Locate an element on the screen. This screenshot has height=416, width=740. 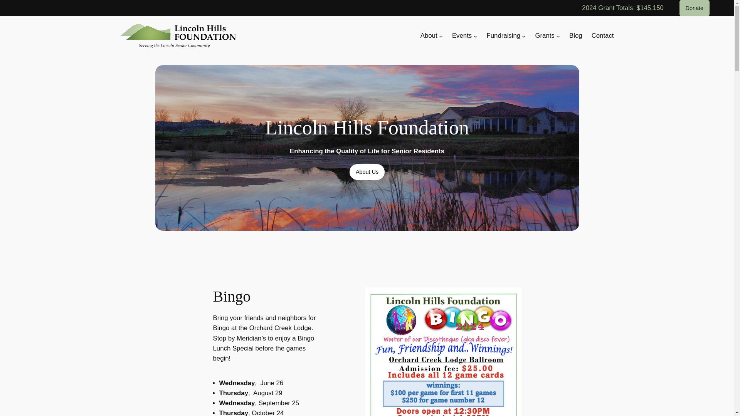
Fundraising is located at coordinates (503, 35).